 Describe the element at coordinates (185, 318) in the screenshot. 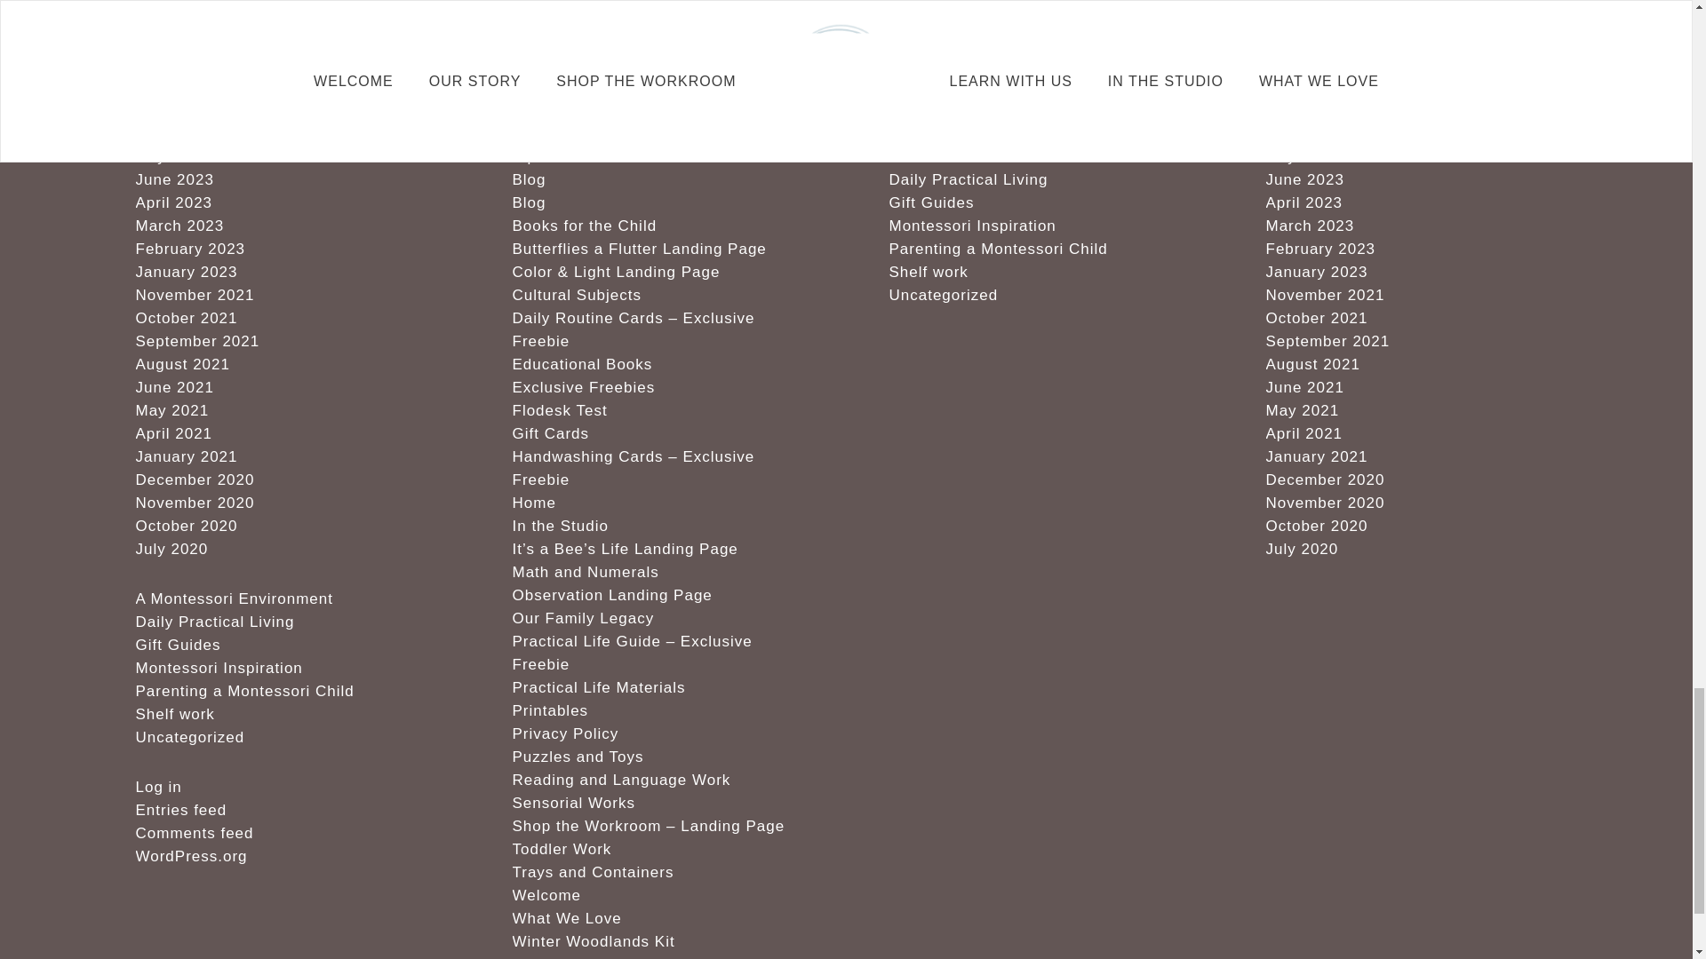

I see `October 2021` at that location.